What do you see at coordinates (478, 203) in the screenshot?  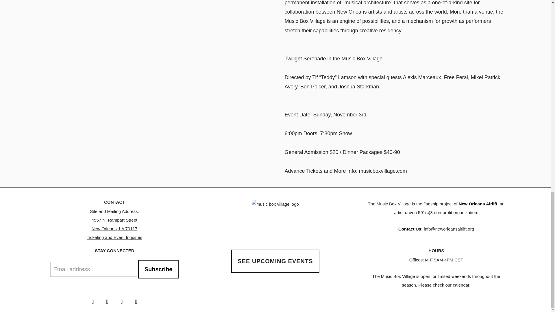 I see `New Orleans Airlift` at bounding box center [478, 203].